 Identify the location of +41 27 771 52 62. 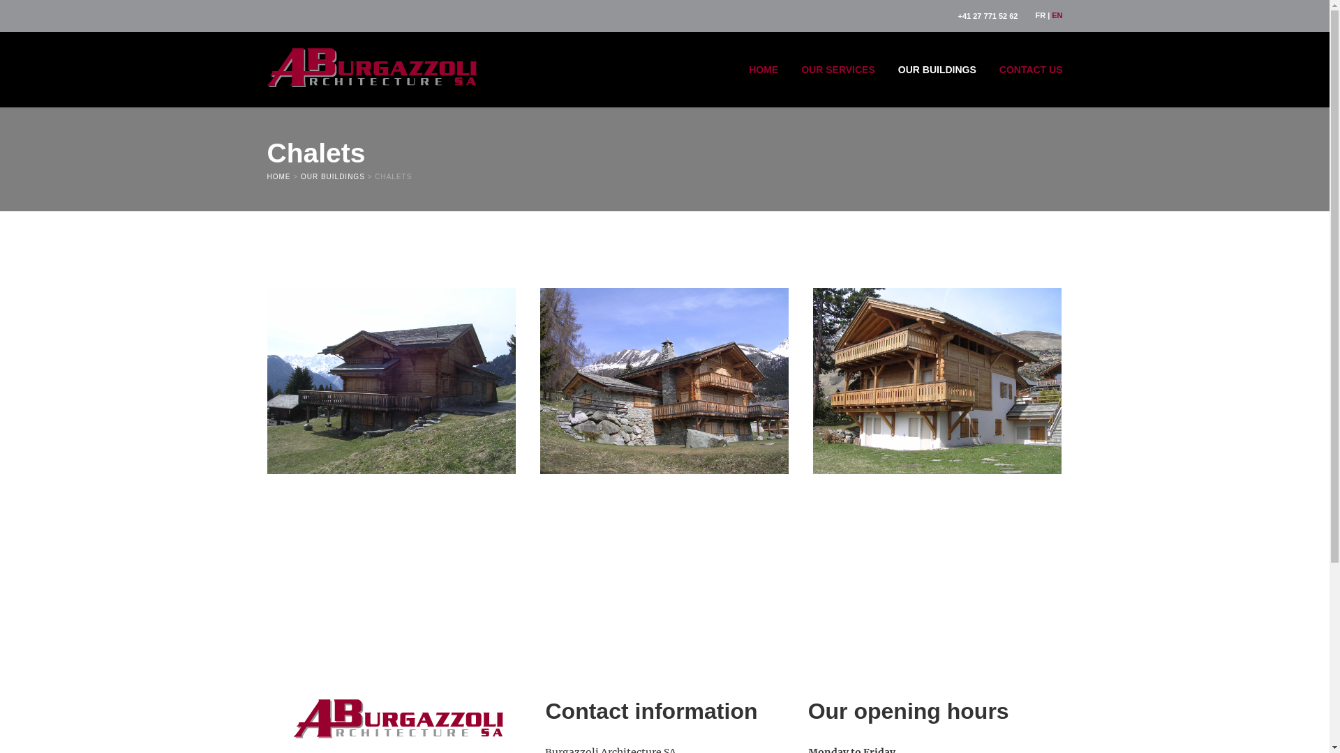
(988, 16).